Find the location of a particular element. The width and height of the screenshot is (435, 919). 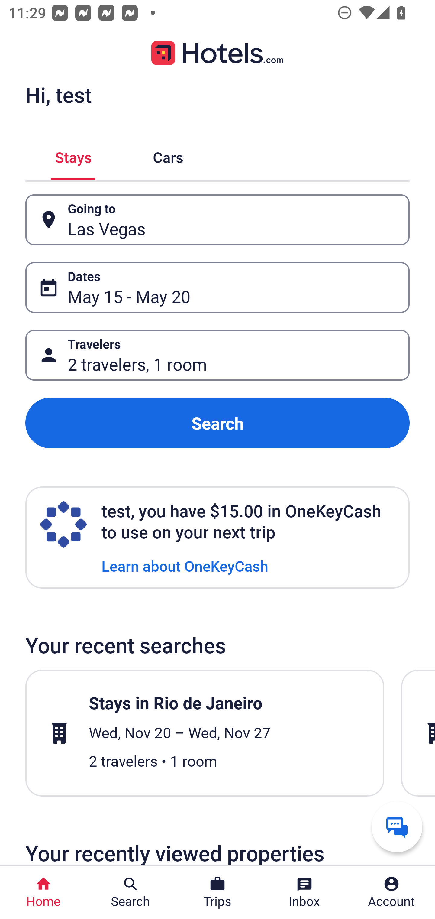

Hi, test is located at coordinates (58, 95).